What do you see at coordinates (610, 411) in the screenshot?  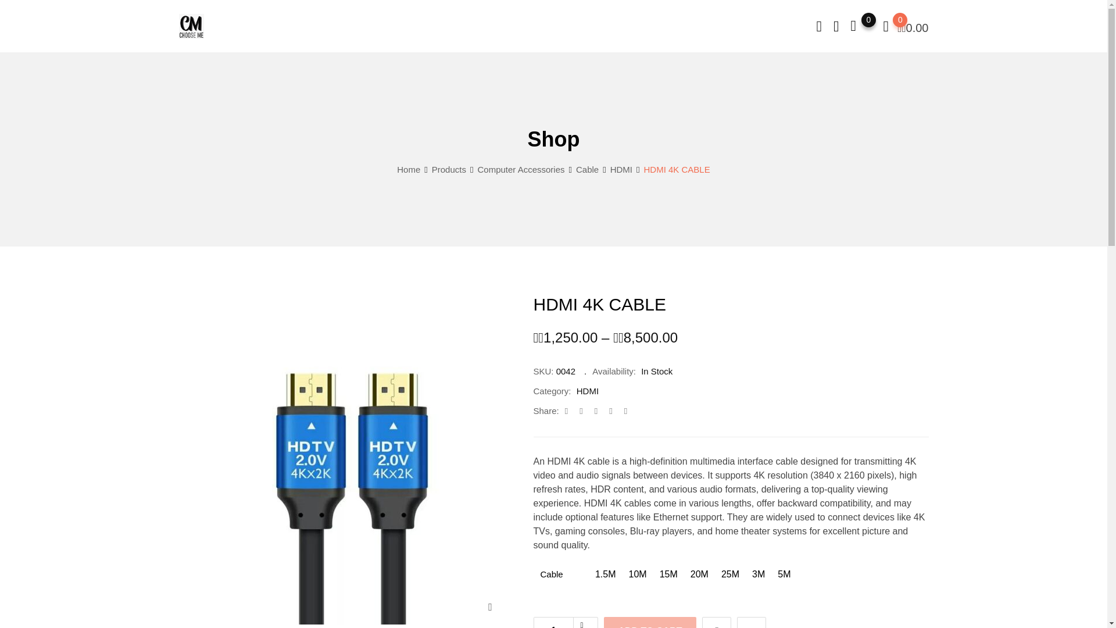 I see `fa-pinterest` at bounding box center [610, 411].